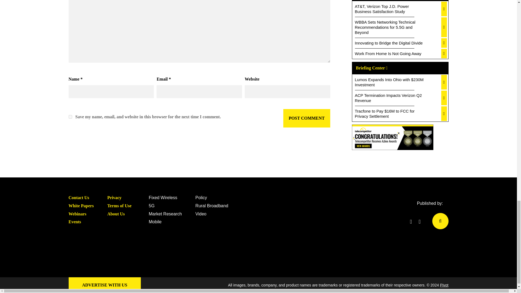 The image size is (521, 293). Describe the element at coordinates (307, 118) in the screenshot. I see `Post Comment` at that location.